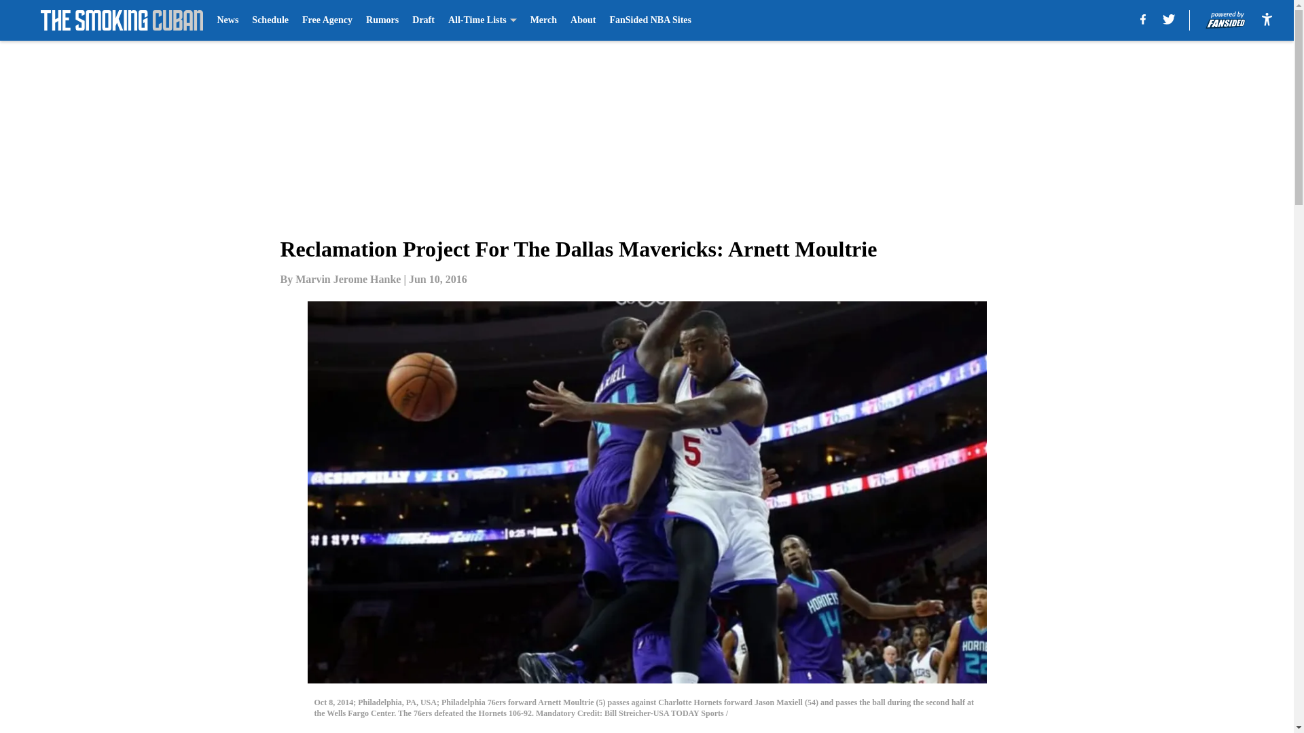 The width and height of the screenshot is (1304, 733). Describe the element at coordinates (482, 20) in the screenshot. I see `All-Time Lists` at that location.